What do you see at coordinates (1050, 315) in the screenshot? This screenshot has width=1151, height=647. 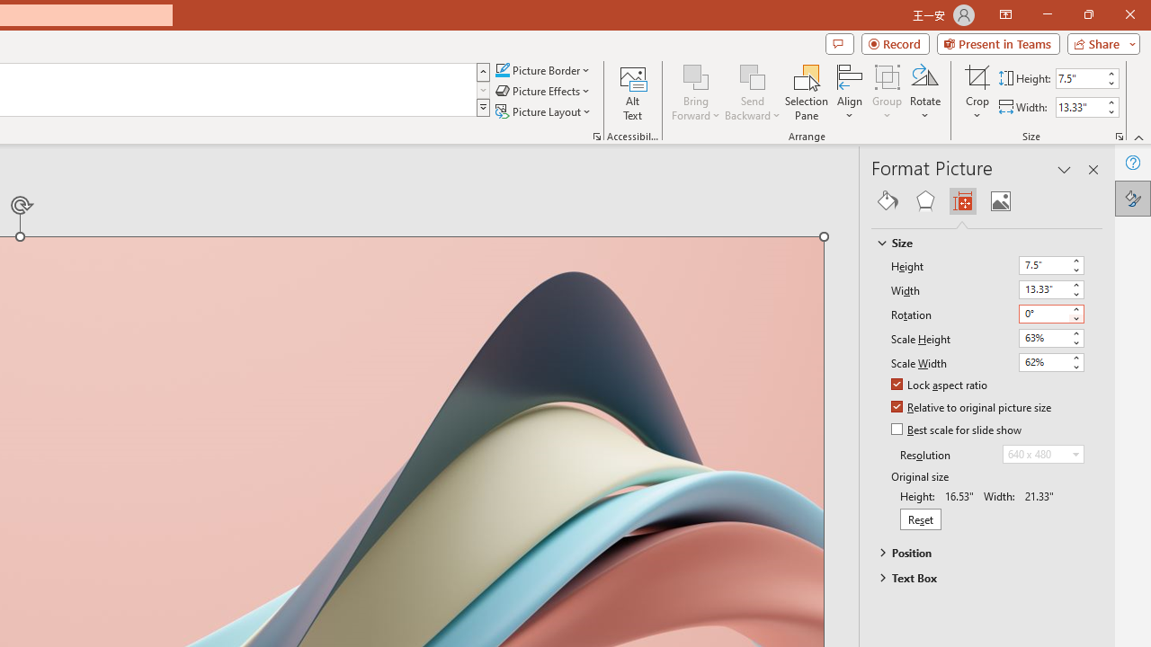 I see `Rotation` at bounding box center [1050, 315].